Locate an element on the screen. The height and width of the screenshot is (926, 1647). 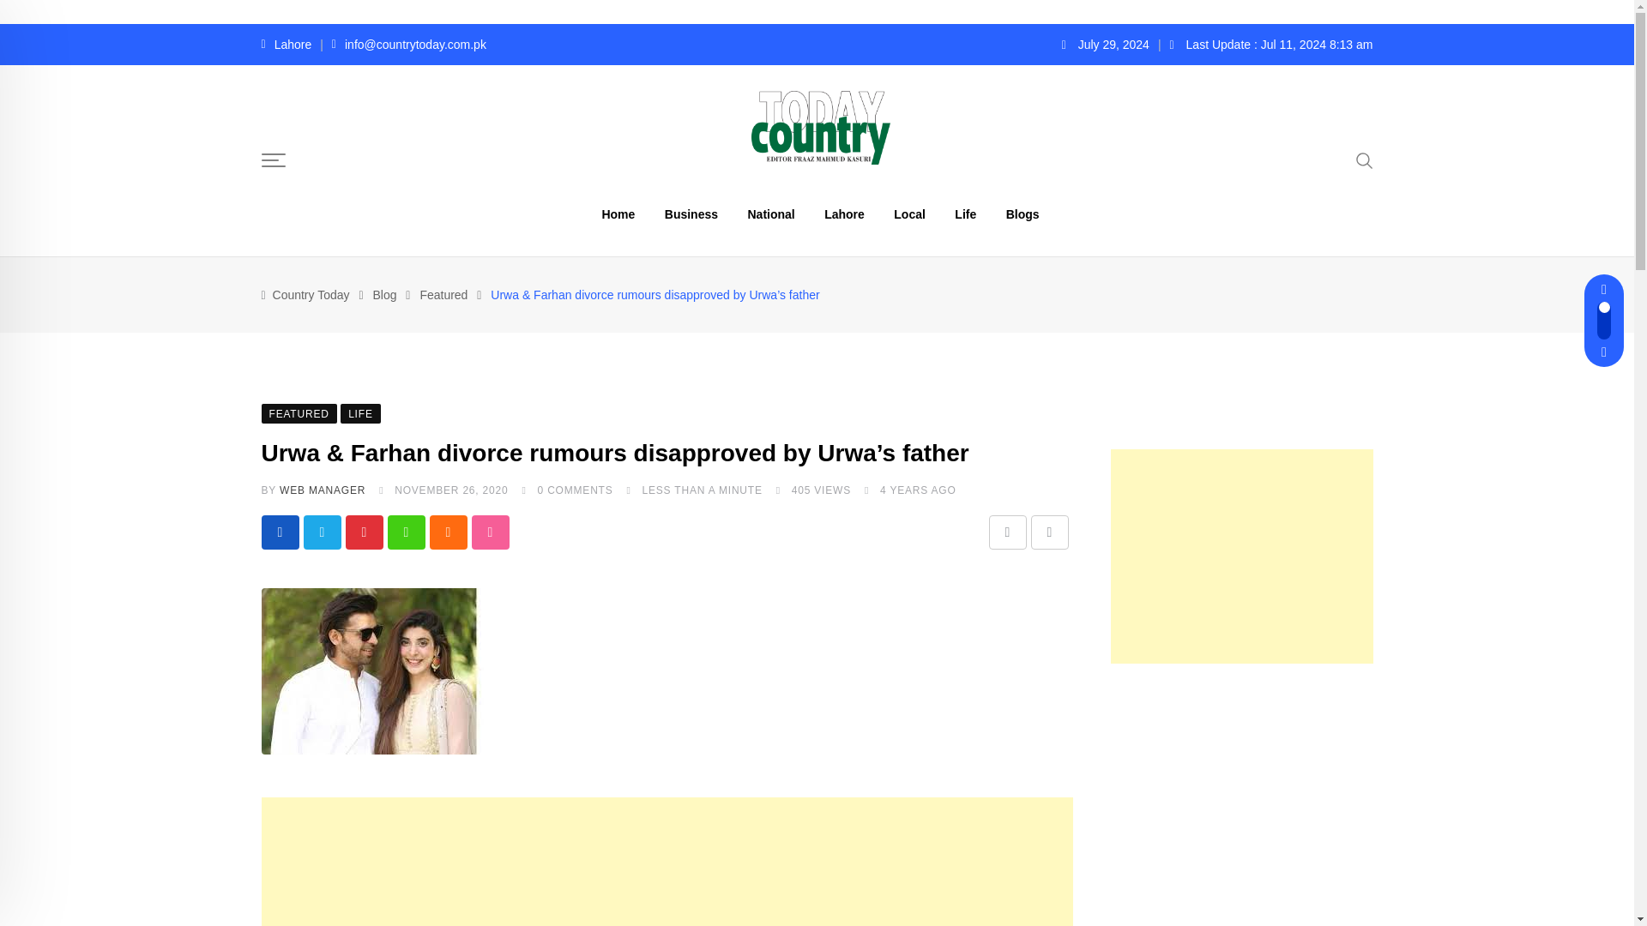
Search is located at coordinates (1364, 159).